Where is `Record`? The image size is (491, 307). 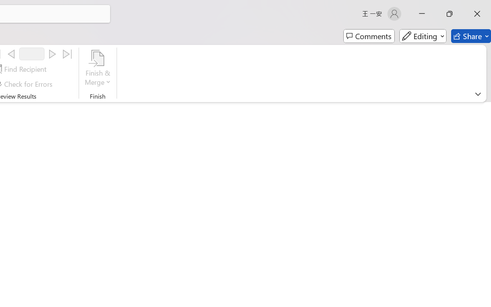
Record is located at coordinates (32, 54).